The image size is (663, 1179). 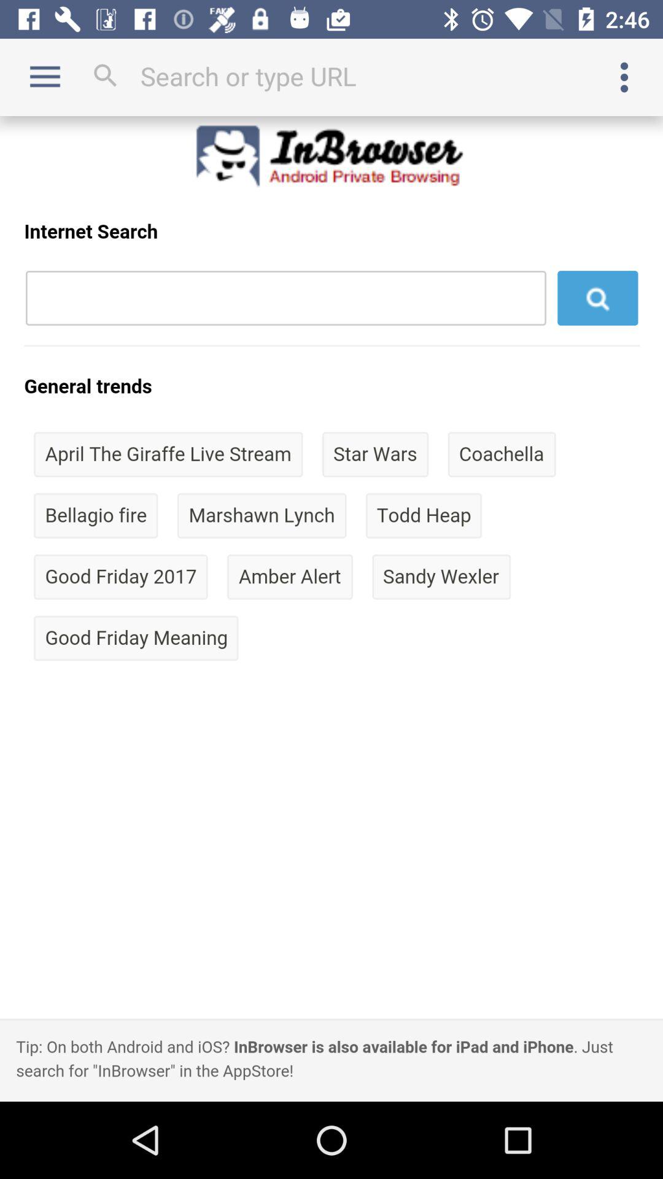 What do you see at coordinates (624, 77) in the screenshot?
I see `options menu button` at bounding box center [624, 77].